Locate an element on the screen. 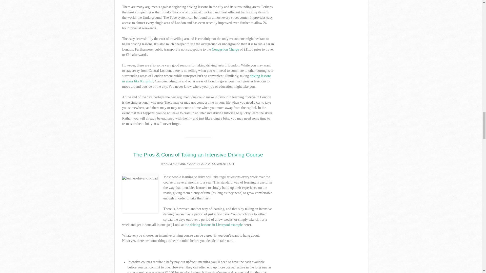 This screenshot has width=486, height=273. JULY 24, 2014 is located at coordinates (198, 164).